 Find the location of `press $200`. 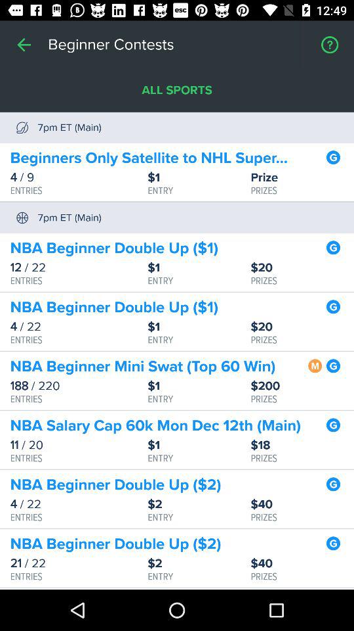

press $200 is located at coordinates (302, 386).